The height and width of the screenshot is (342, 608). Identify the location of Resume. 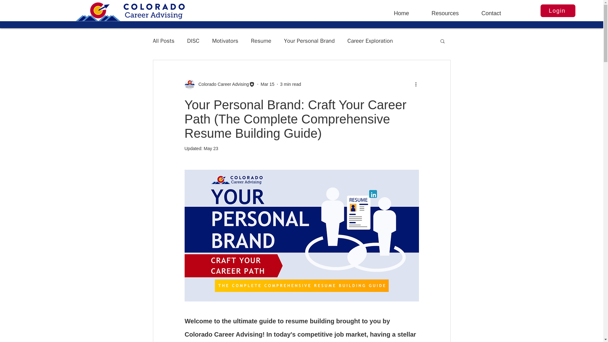
(261, 41).